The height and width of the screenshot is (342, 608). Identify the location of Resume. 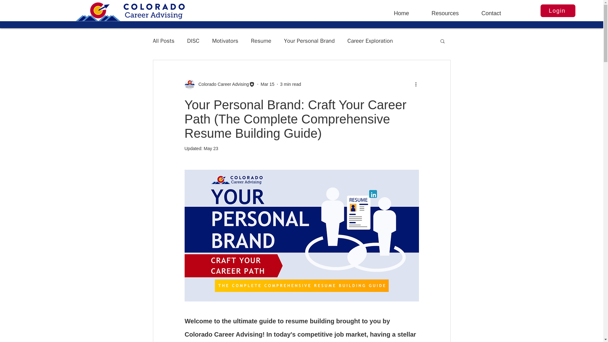
(261, 41).